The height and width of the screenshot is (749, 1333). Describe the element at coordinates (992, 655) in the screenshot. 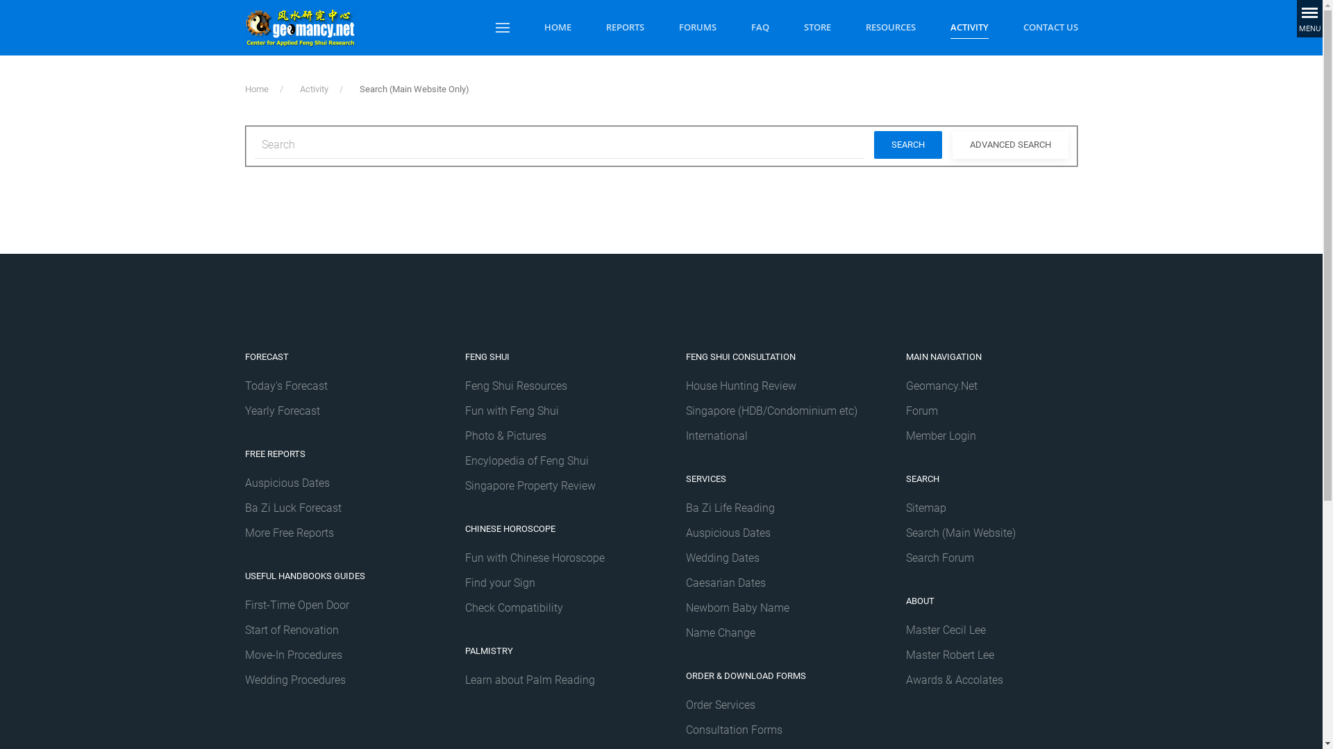

I see `Master Robert Lee` at that location.